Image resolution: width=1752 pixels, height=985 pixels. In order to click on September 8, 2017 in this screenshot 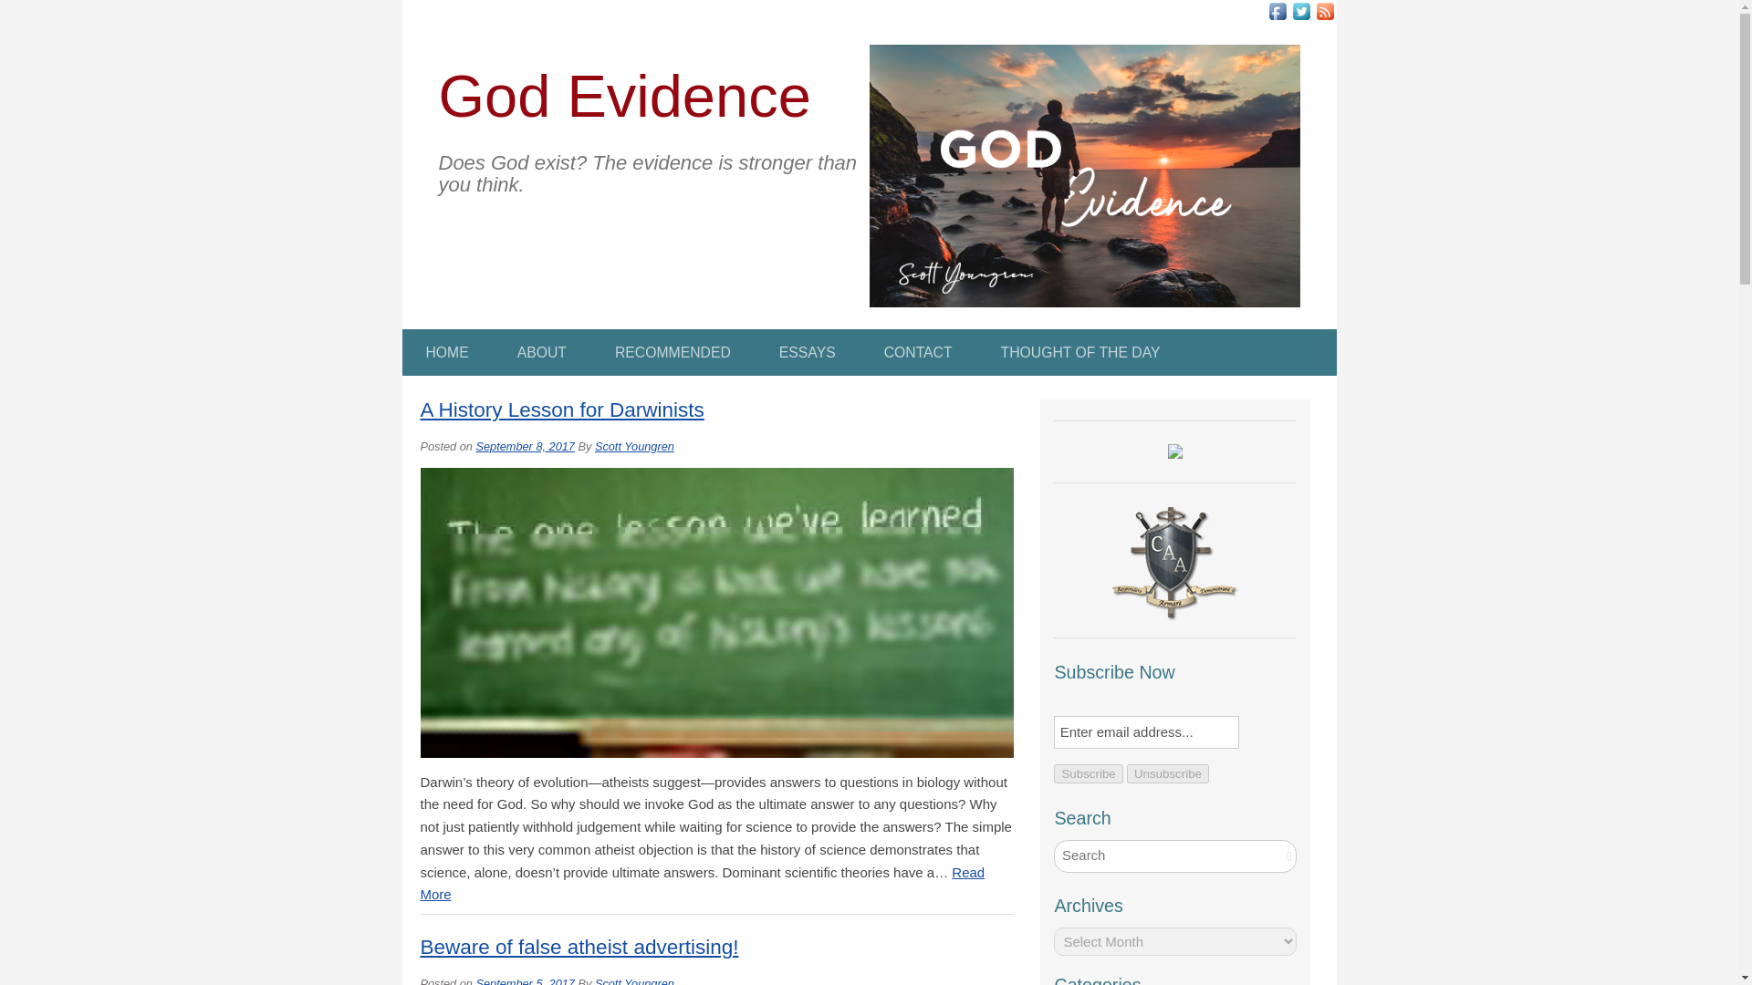, I will do `click(524, 445)`.